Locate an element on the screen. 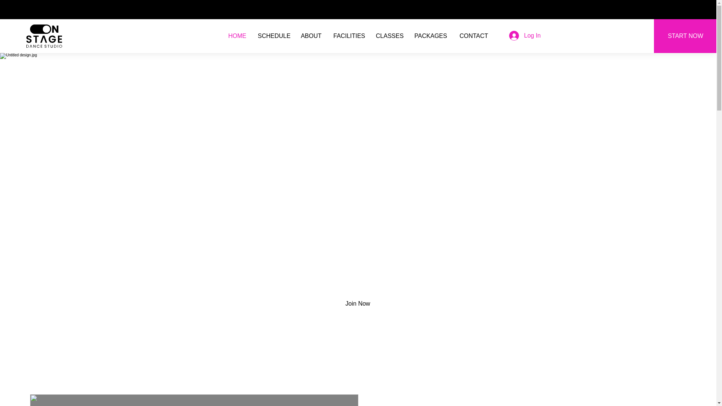  PACKAGES is located at coordinates (430, 36).